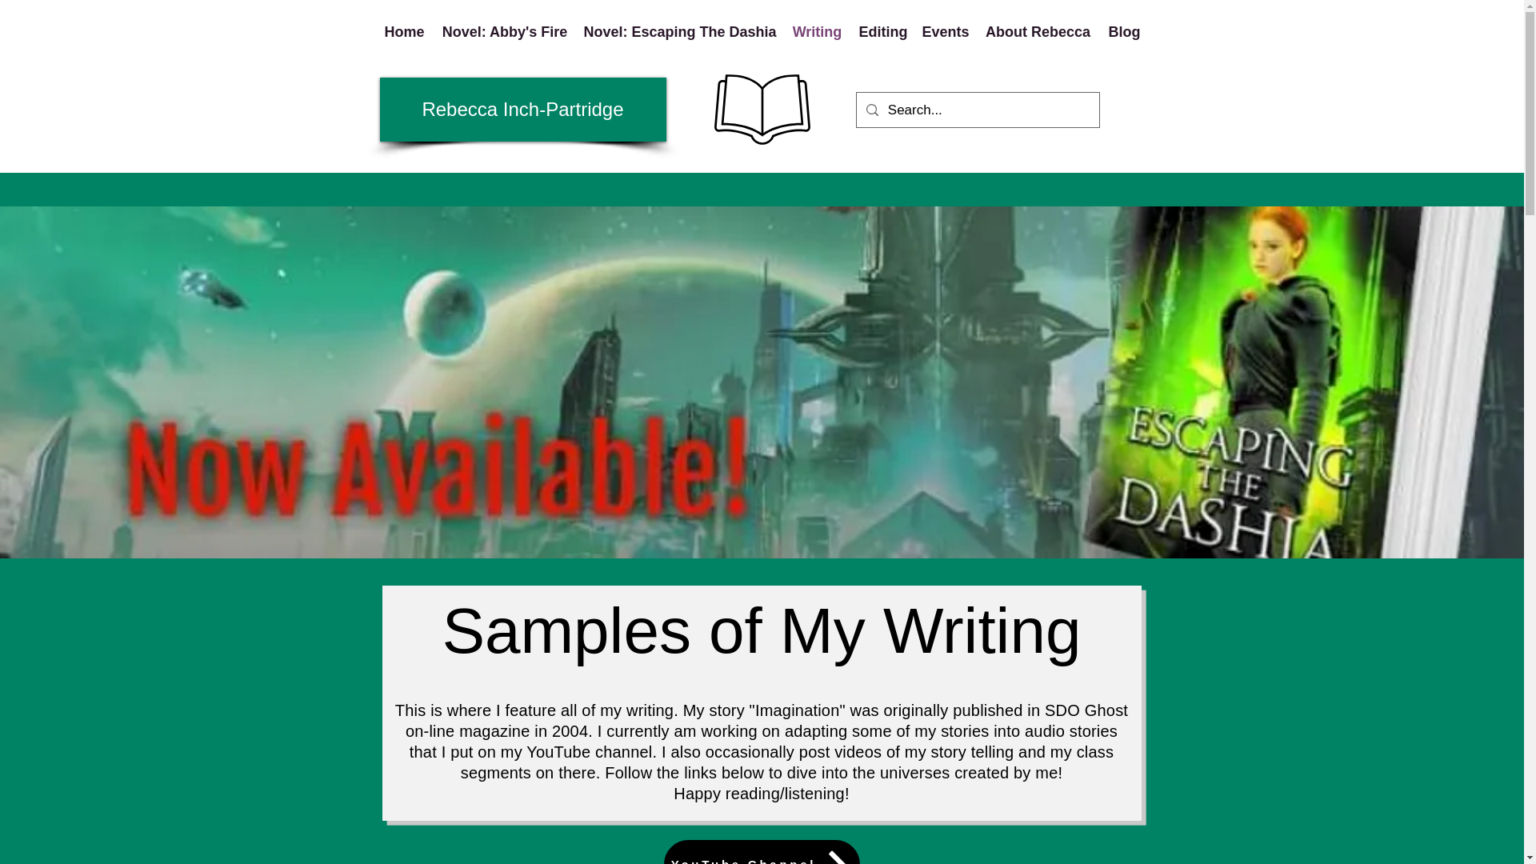 Image resolution: width=1536 pixels, height=864 pixels. I want to click on Blog, so click(1124, 32).